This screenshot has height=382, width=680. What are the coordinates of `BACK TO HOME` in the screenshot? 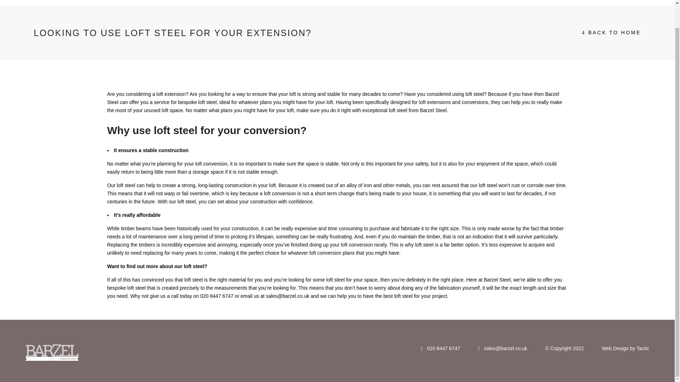 It's located at (611, 33).